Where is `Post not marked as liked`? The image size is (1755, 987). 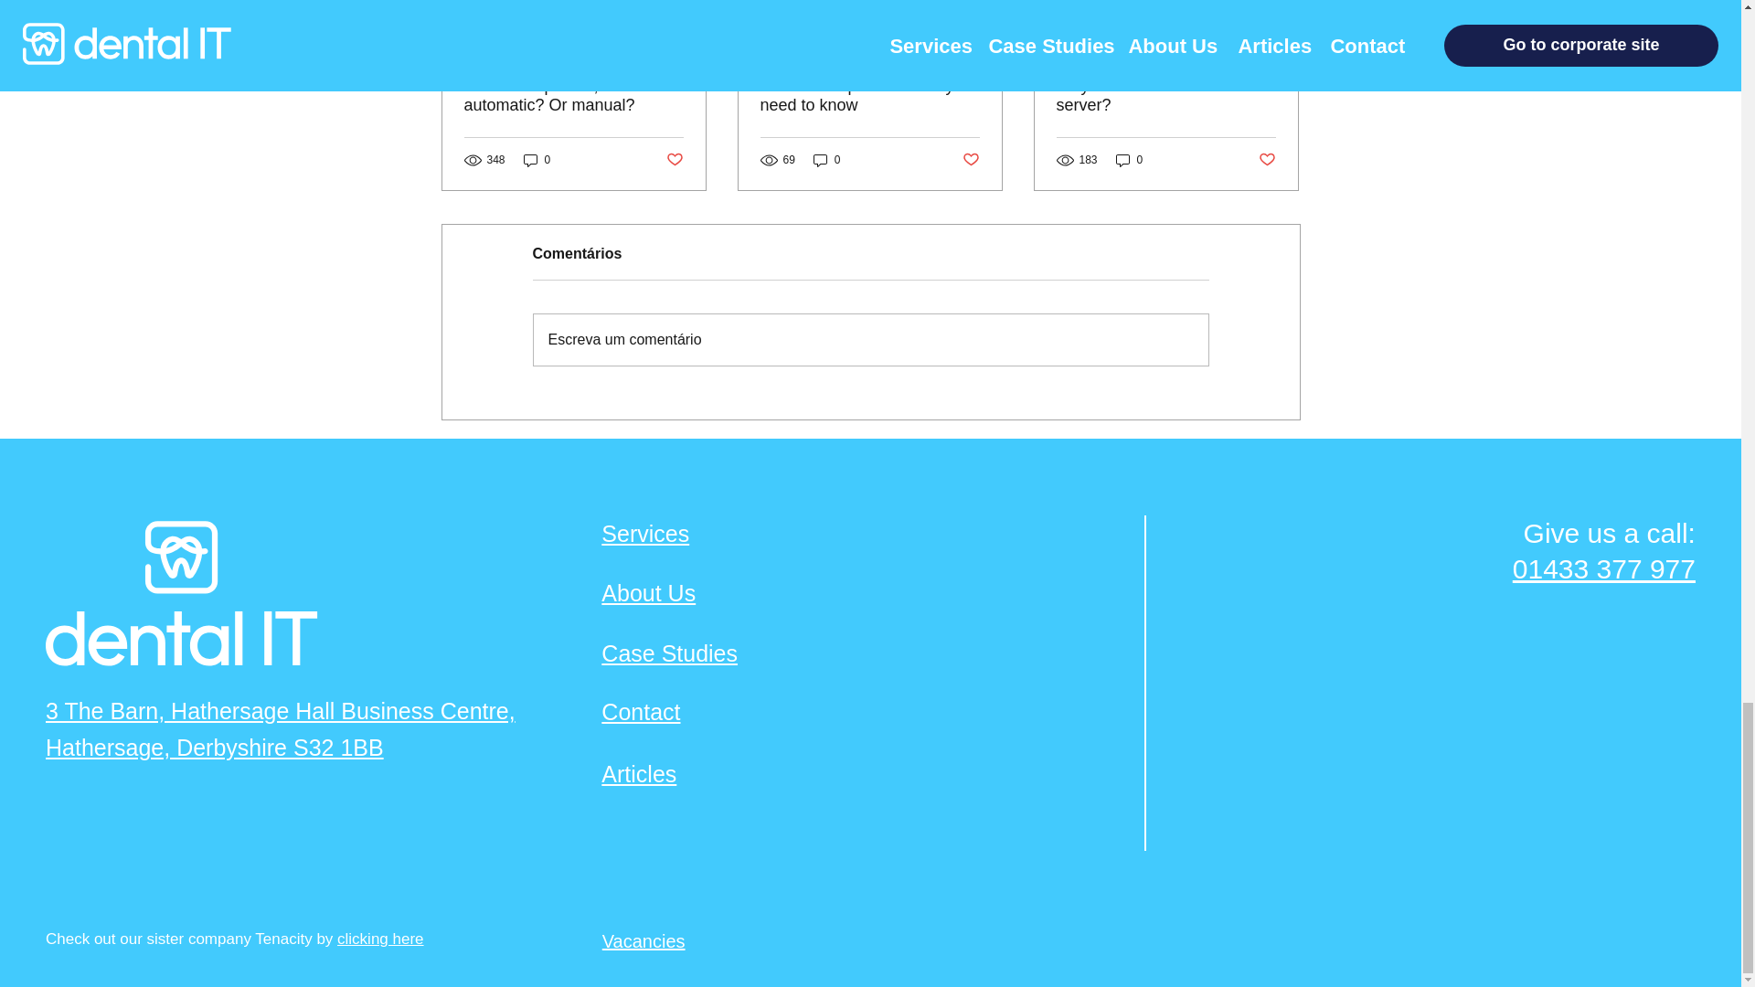
Post not marked as liked is located at coordinates (1267, 160).